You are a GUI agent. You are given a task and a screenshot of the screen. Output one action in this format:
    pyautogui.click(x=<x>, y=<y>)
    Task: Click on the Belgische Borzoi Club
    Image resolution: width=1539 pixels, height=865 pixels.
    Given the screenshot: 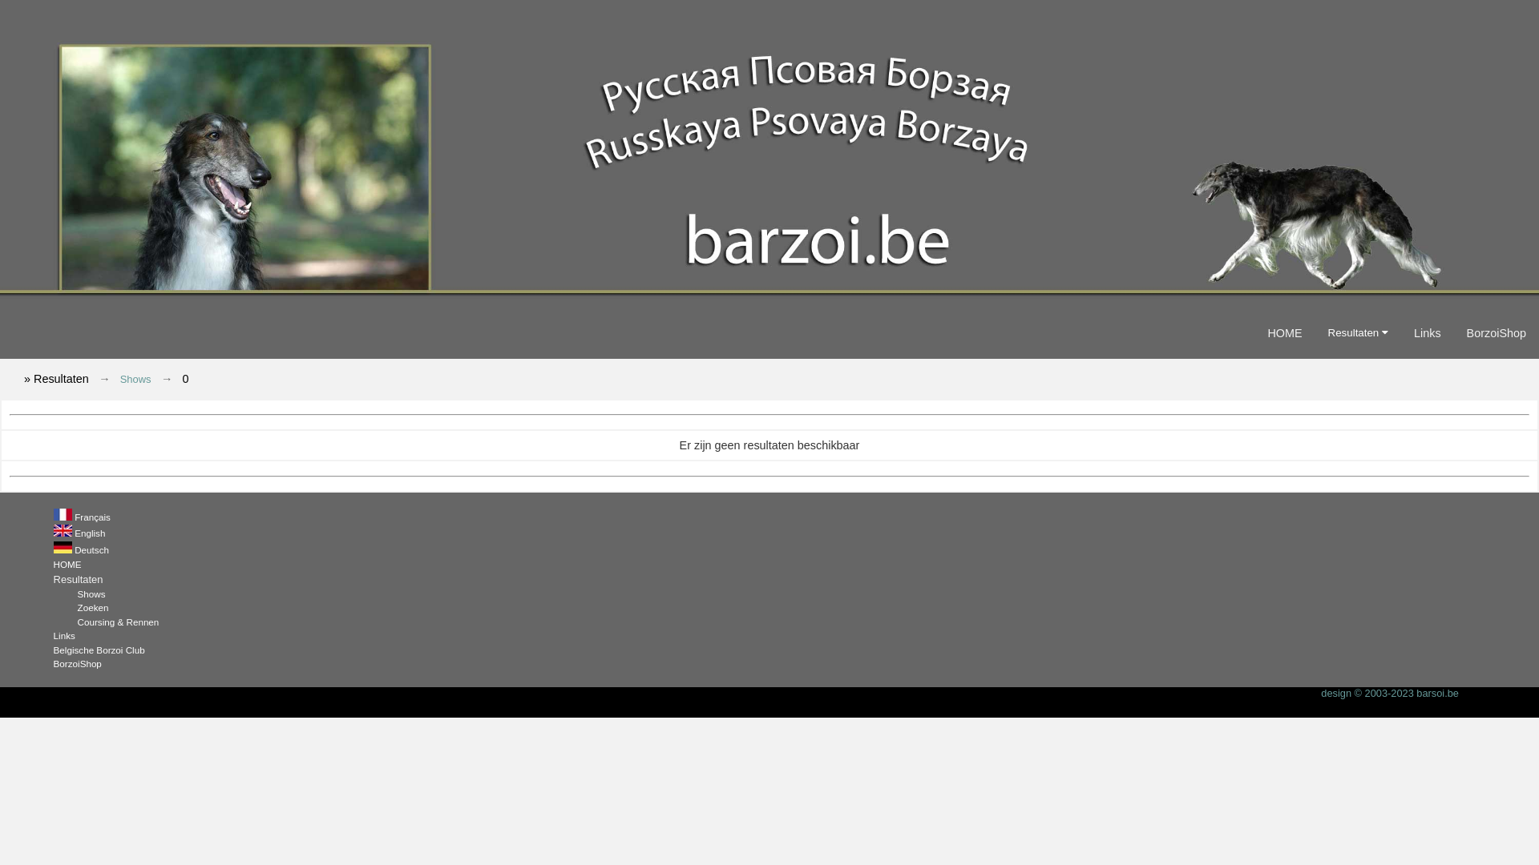 What is the action you would take?
    pyautogui.click(x=99, y=650)
    